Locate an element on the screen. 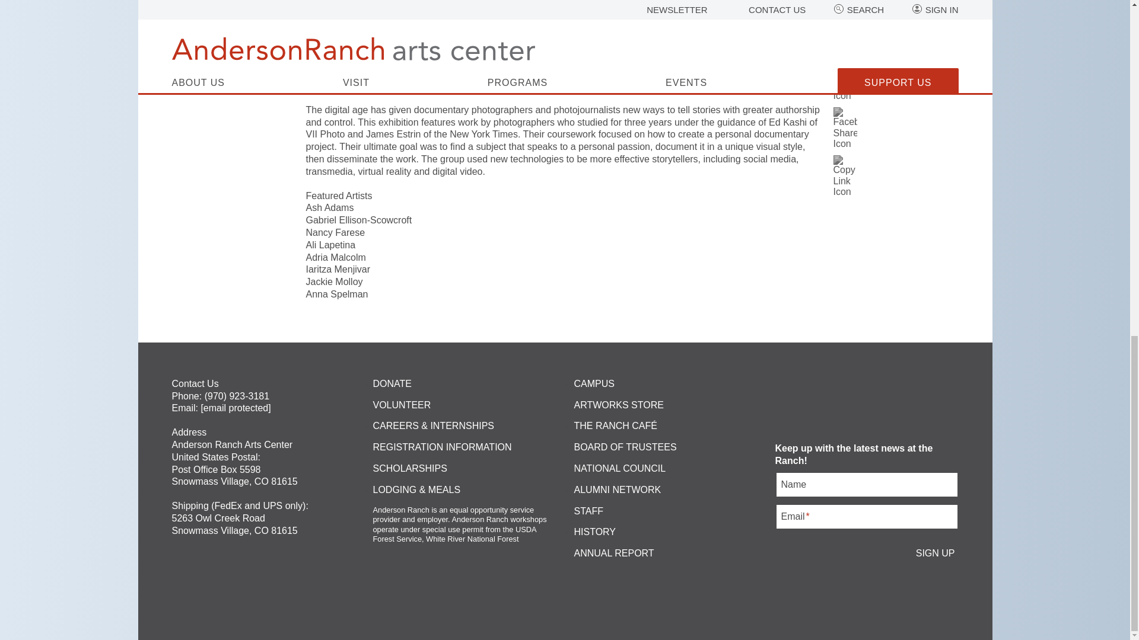  Screen-Shot-2019-06-06-at-3.44.34-PM is located at coordinates (565, 22).